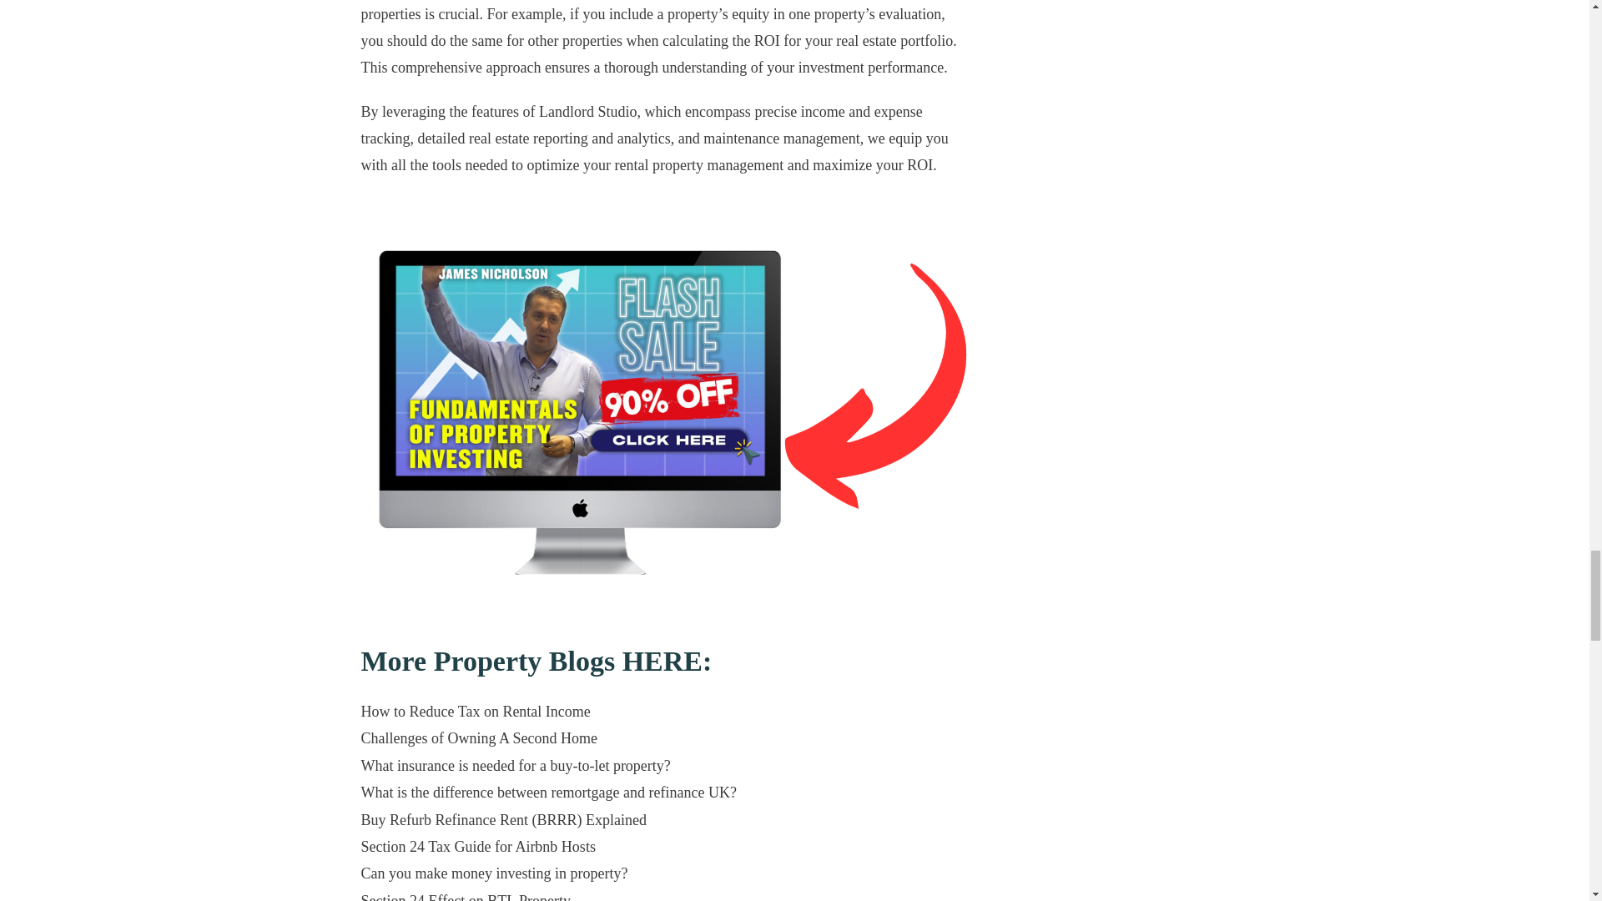 The image size is (1602, 901). What do you see at coordinates (466, 897) in the screenshot?
I see `Section 24 Effect on BTL Property` at bounding box center [466, 897].